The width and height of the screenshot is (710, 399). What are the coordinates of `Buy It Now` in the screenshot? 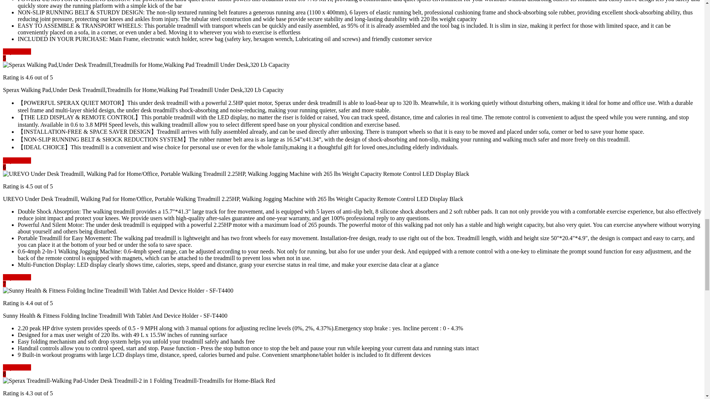 It's located at (17, 367).